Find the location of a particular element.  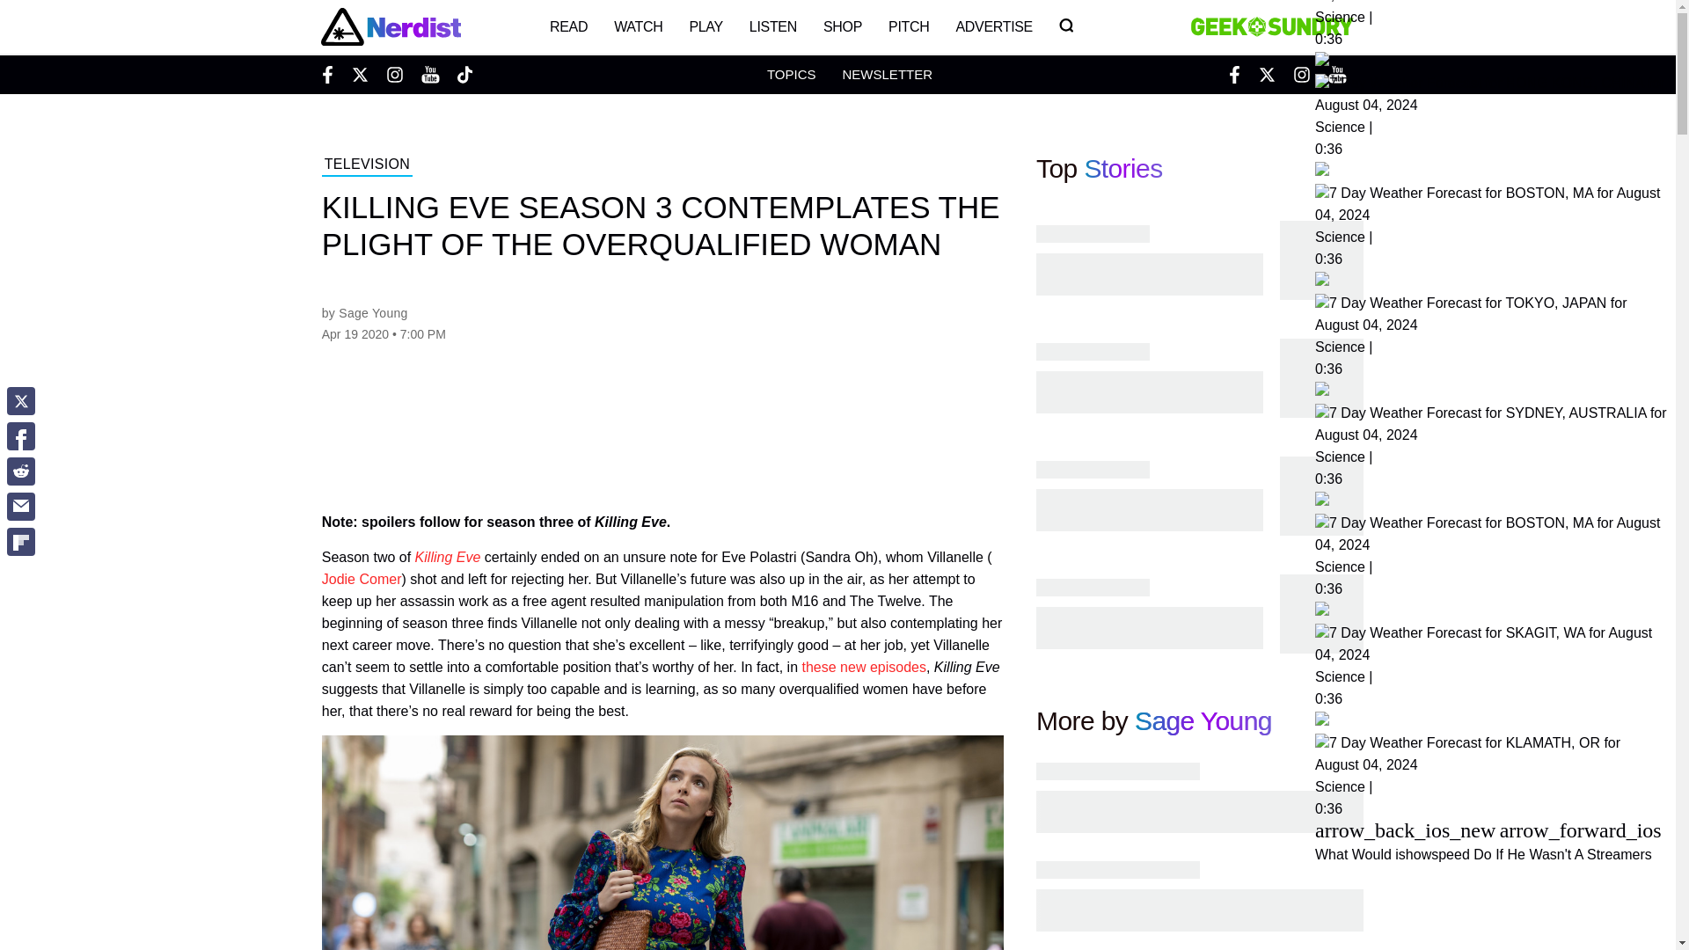

PITCH is located at coordinates (908, 26).